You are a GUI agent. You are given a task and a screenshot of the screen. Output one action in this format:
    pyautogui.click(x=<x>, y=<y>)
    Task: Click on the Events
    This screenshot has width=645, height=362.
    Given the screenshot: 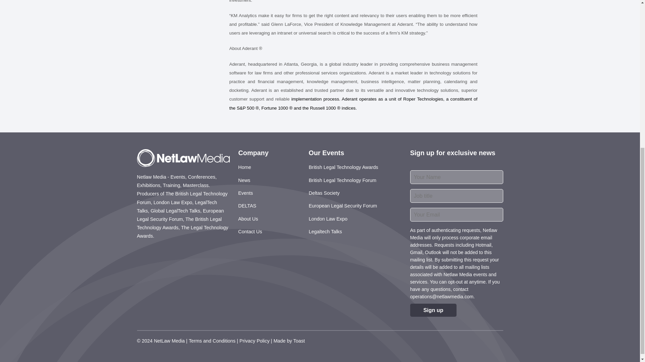 What is the action you would take?
    pyautogui.click(x=245, y=193)
    